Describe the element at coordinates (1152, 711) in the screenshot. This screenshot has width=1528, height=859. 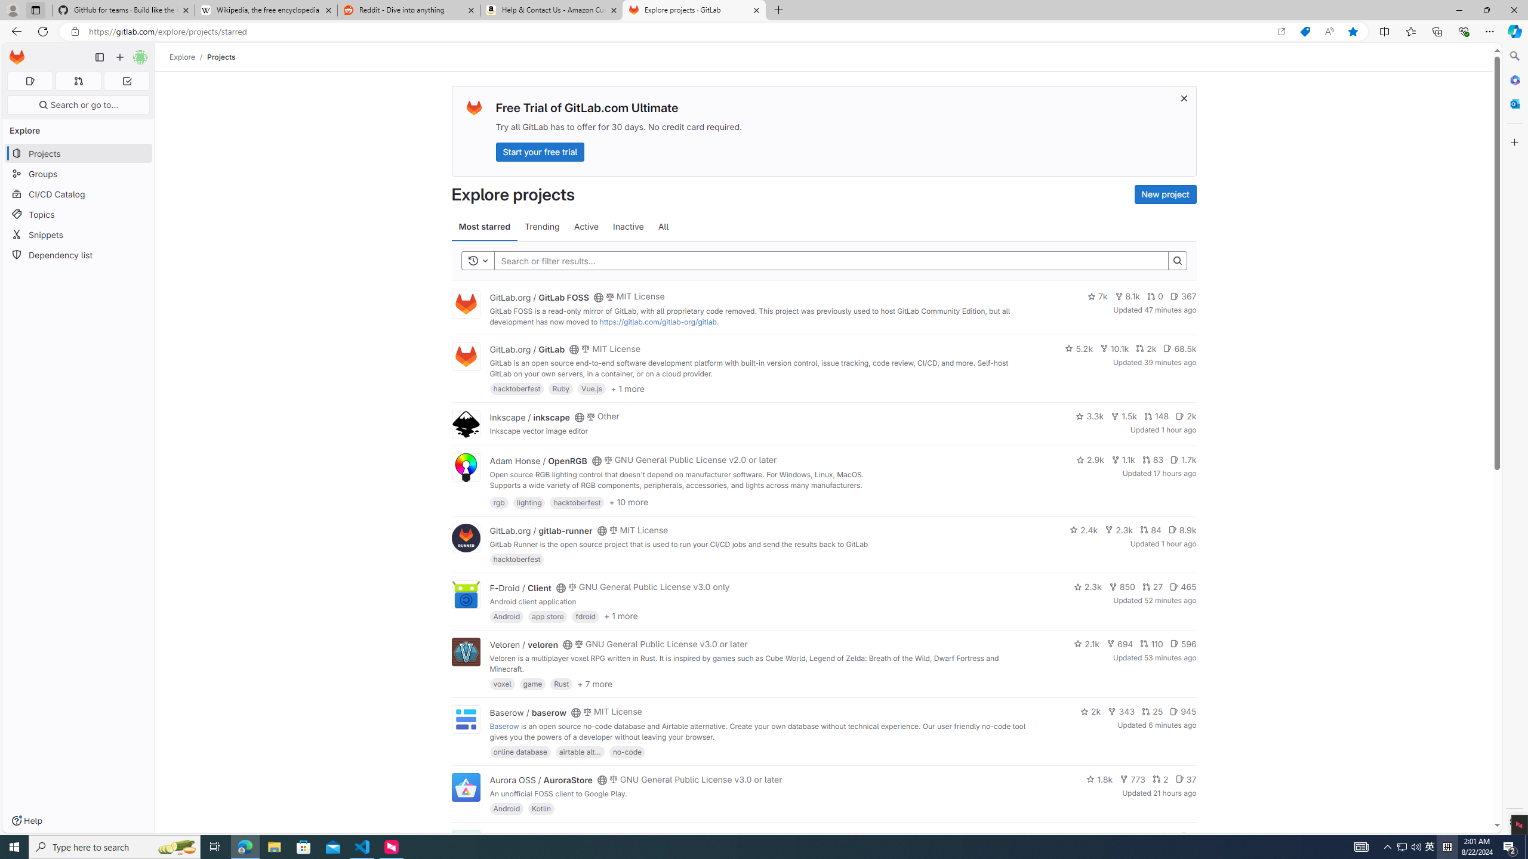
I see `25` at that location.